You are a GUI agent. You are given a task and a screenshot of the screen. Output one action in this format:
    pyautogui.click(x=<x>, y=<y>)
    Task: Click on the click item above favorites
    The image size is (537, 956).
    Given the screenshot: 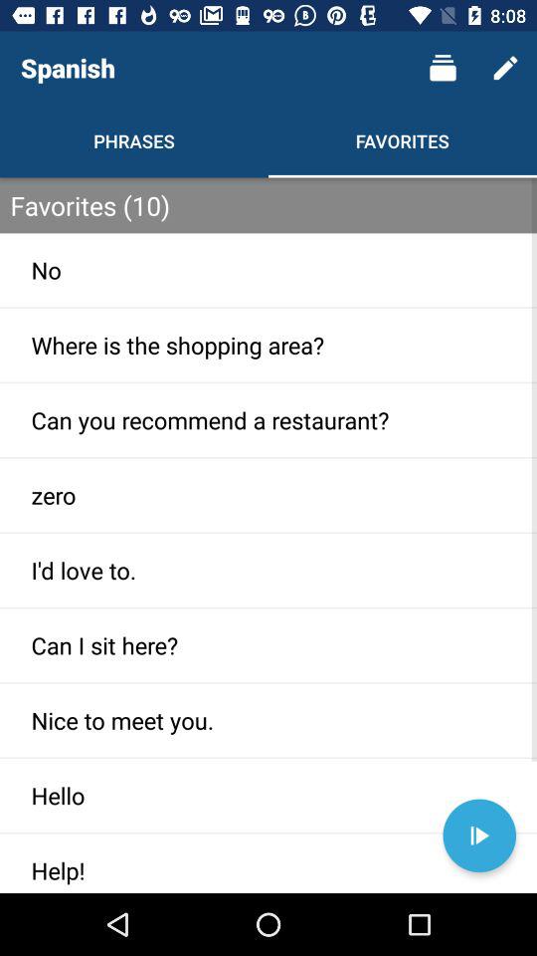 What is the action you would take?
    pyautogui.click(x=442, y=68)
    